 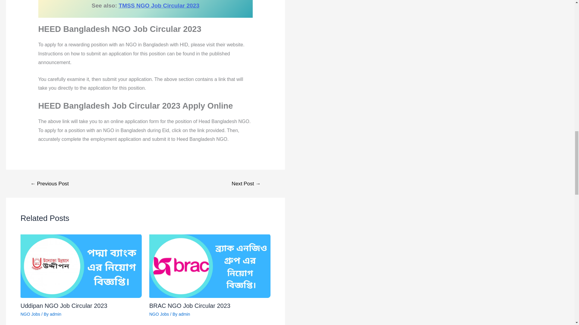 I want to click on TMSS NGO Job Circular 2023, so click(x=159, y=5).